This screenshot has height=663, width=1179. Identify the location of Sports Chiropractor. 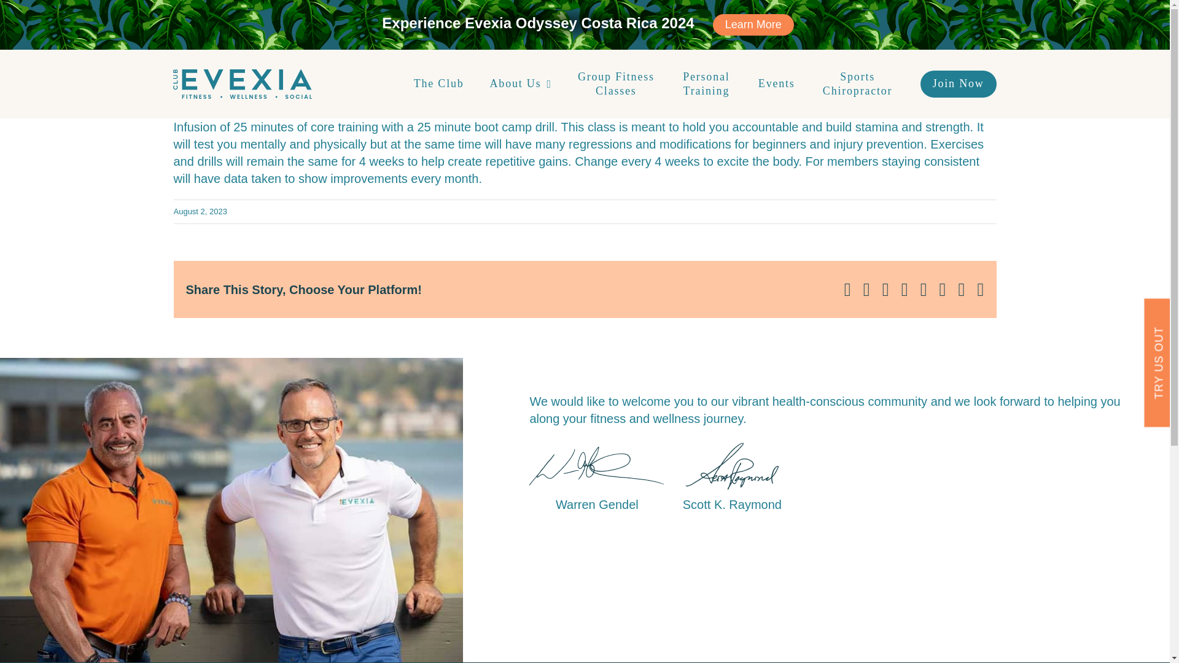
(857, 84).